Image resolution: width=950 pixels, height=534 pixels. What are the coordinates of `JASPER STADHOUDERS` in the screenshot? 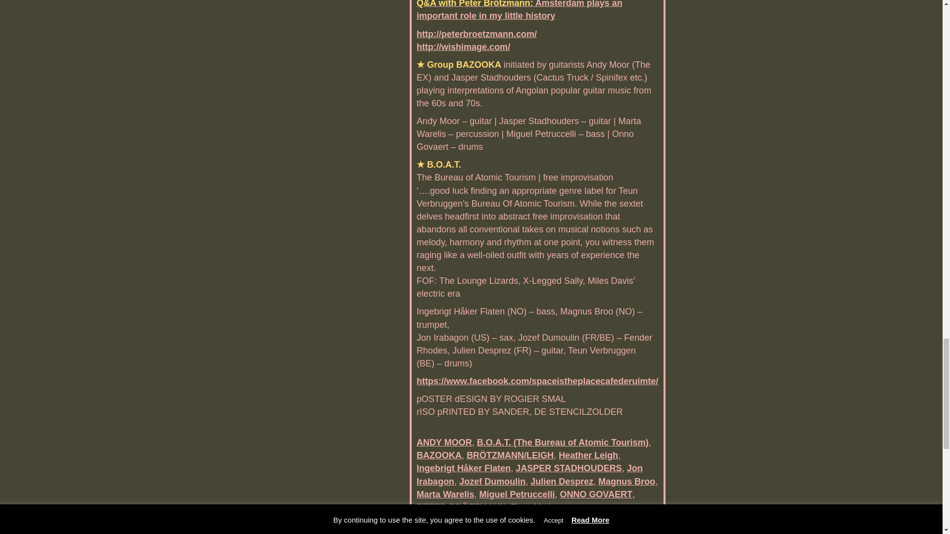 It's located at (569, 468).